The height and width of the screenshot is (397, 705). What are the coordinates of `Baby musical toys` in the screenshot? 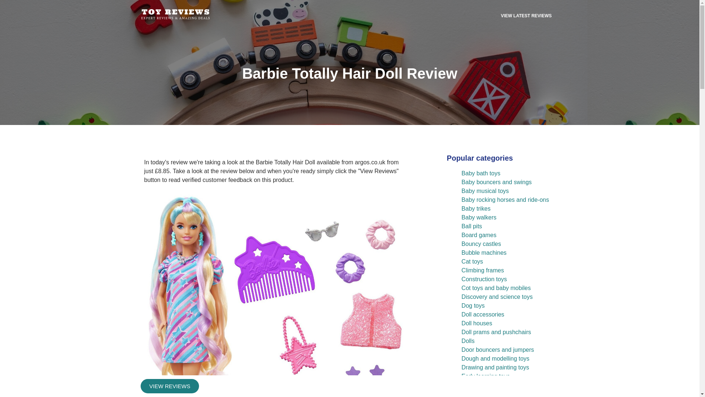 It's located at (485, 191).